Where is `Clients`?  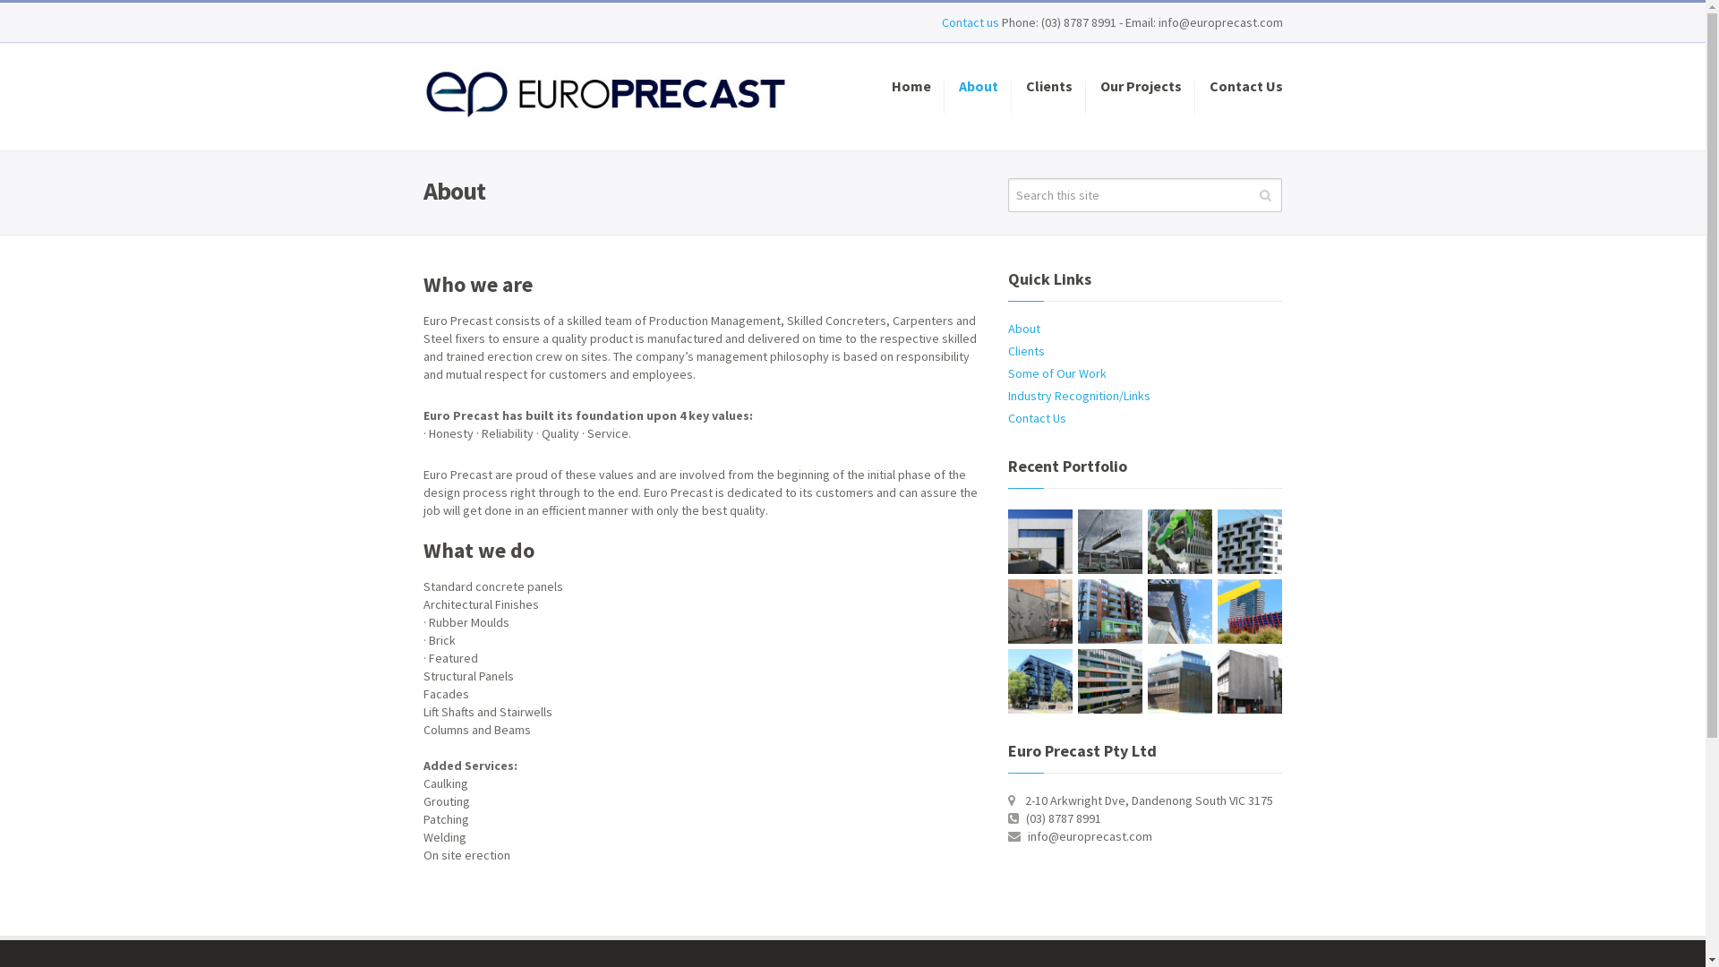 Clients is located at coordinates (1048, 97).